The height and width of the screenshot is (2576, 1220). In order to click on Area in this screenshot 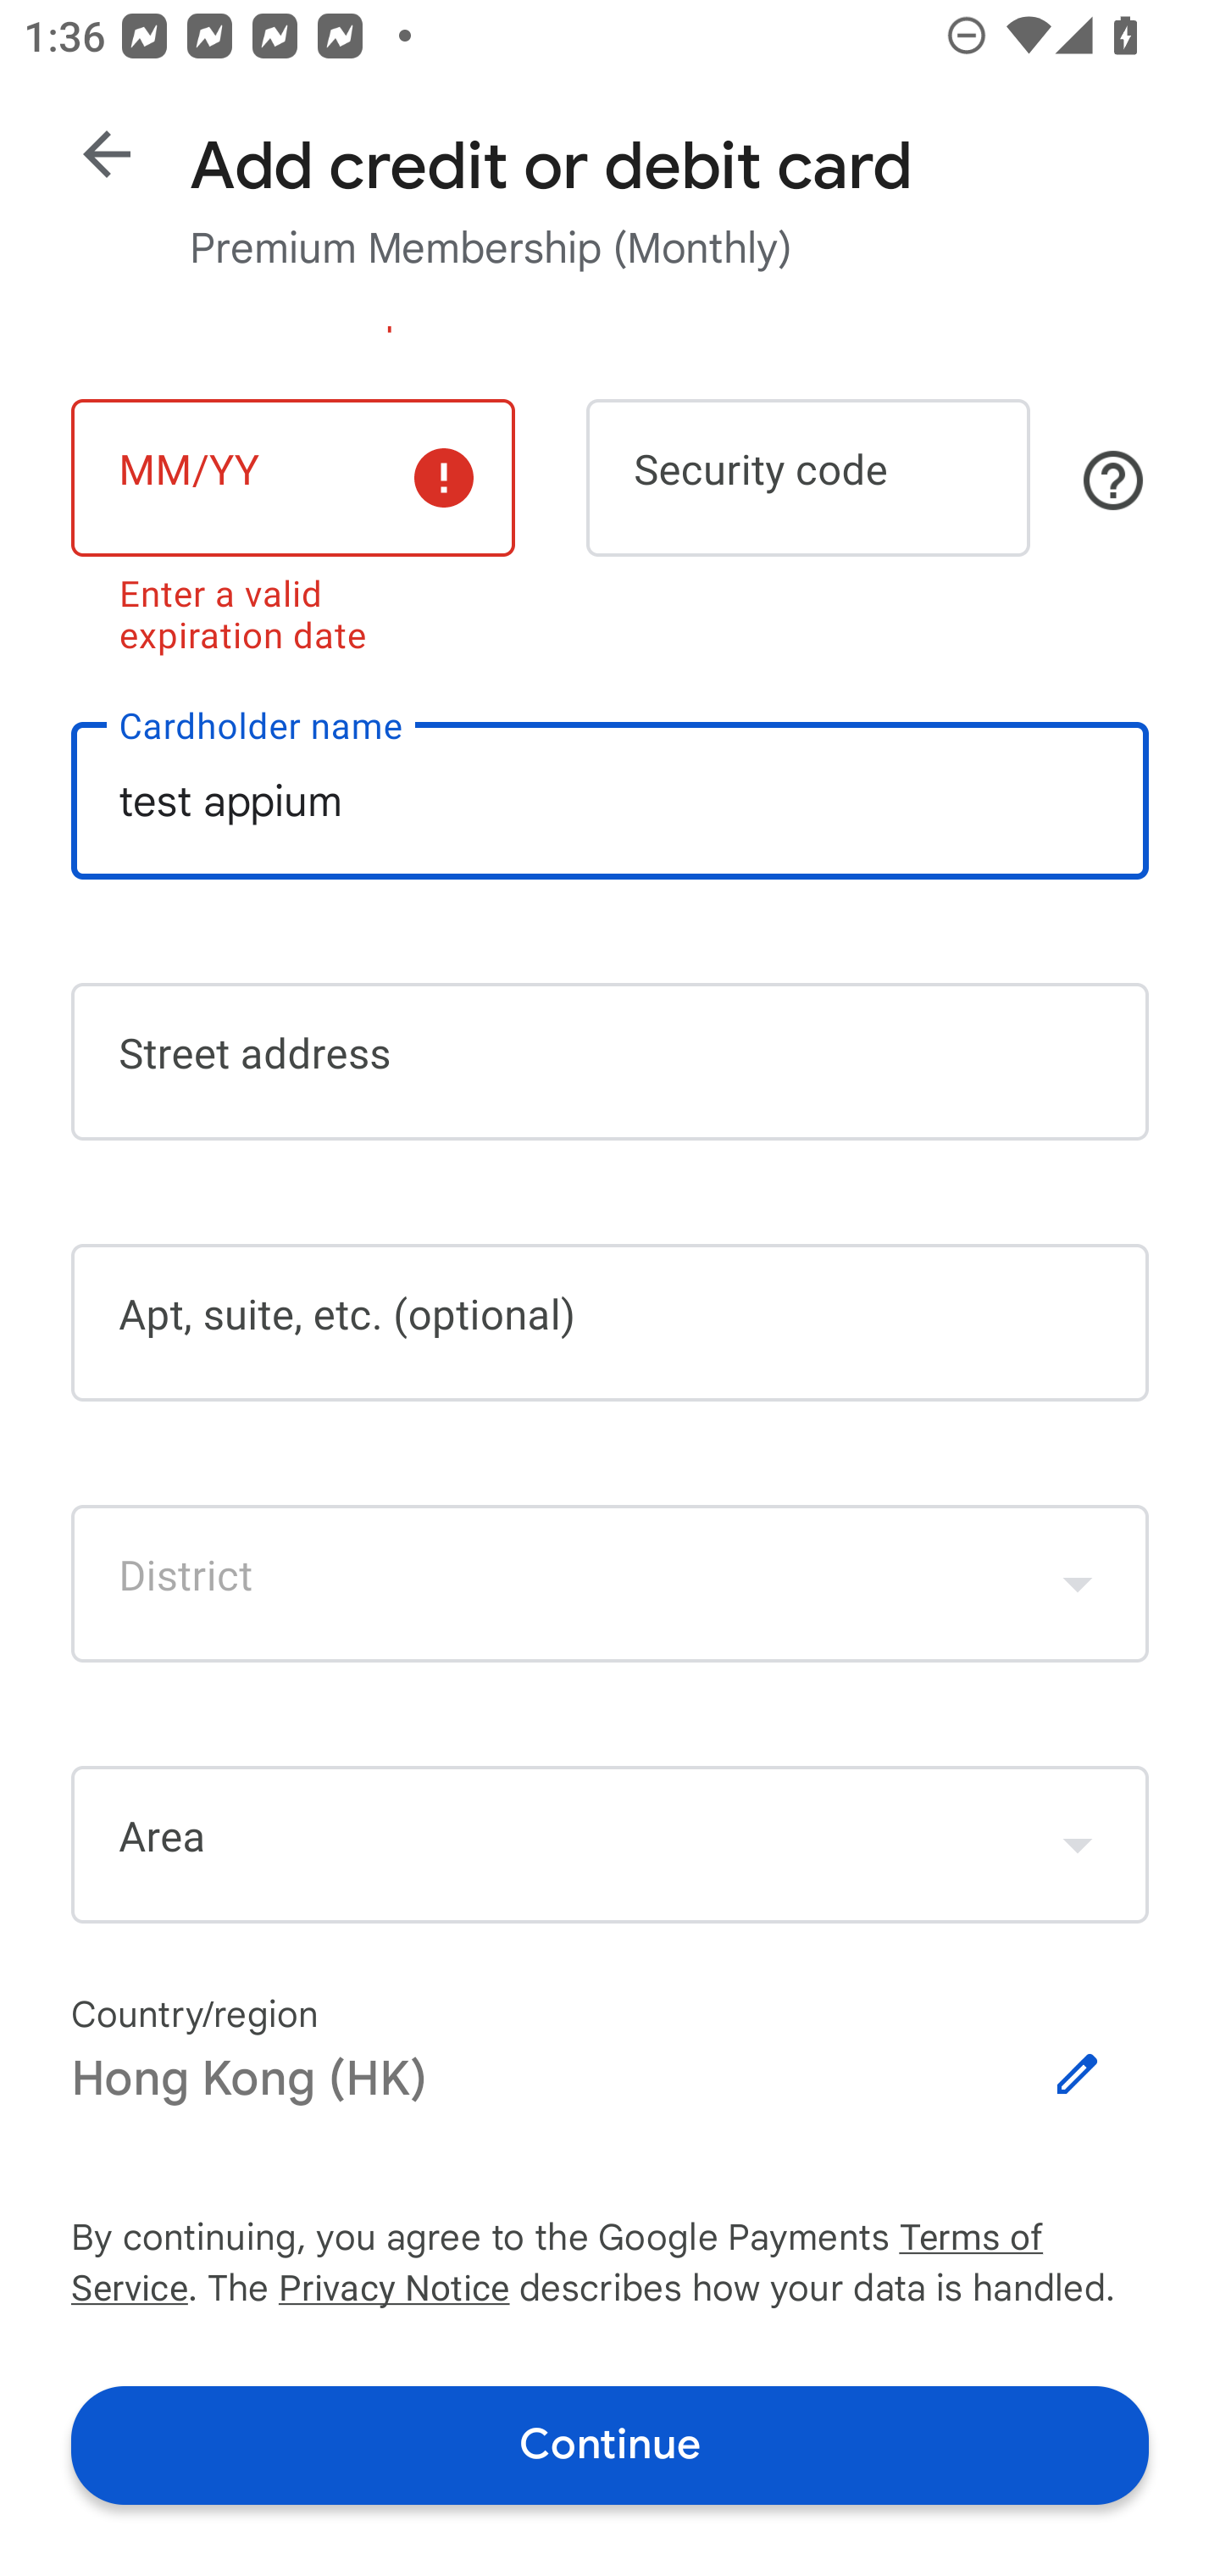, I will do `click(610, 1846)`.